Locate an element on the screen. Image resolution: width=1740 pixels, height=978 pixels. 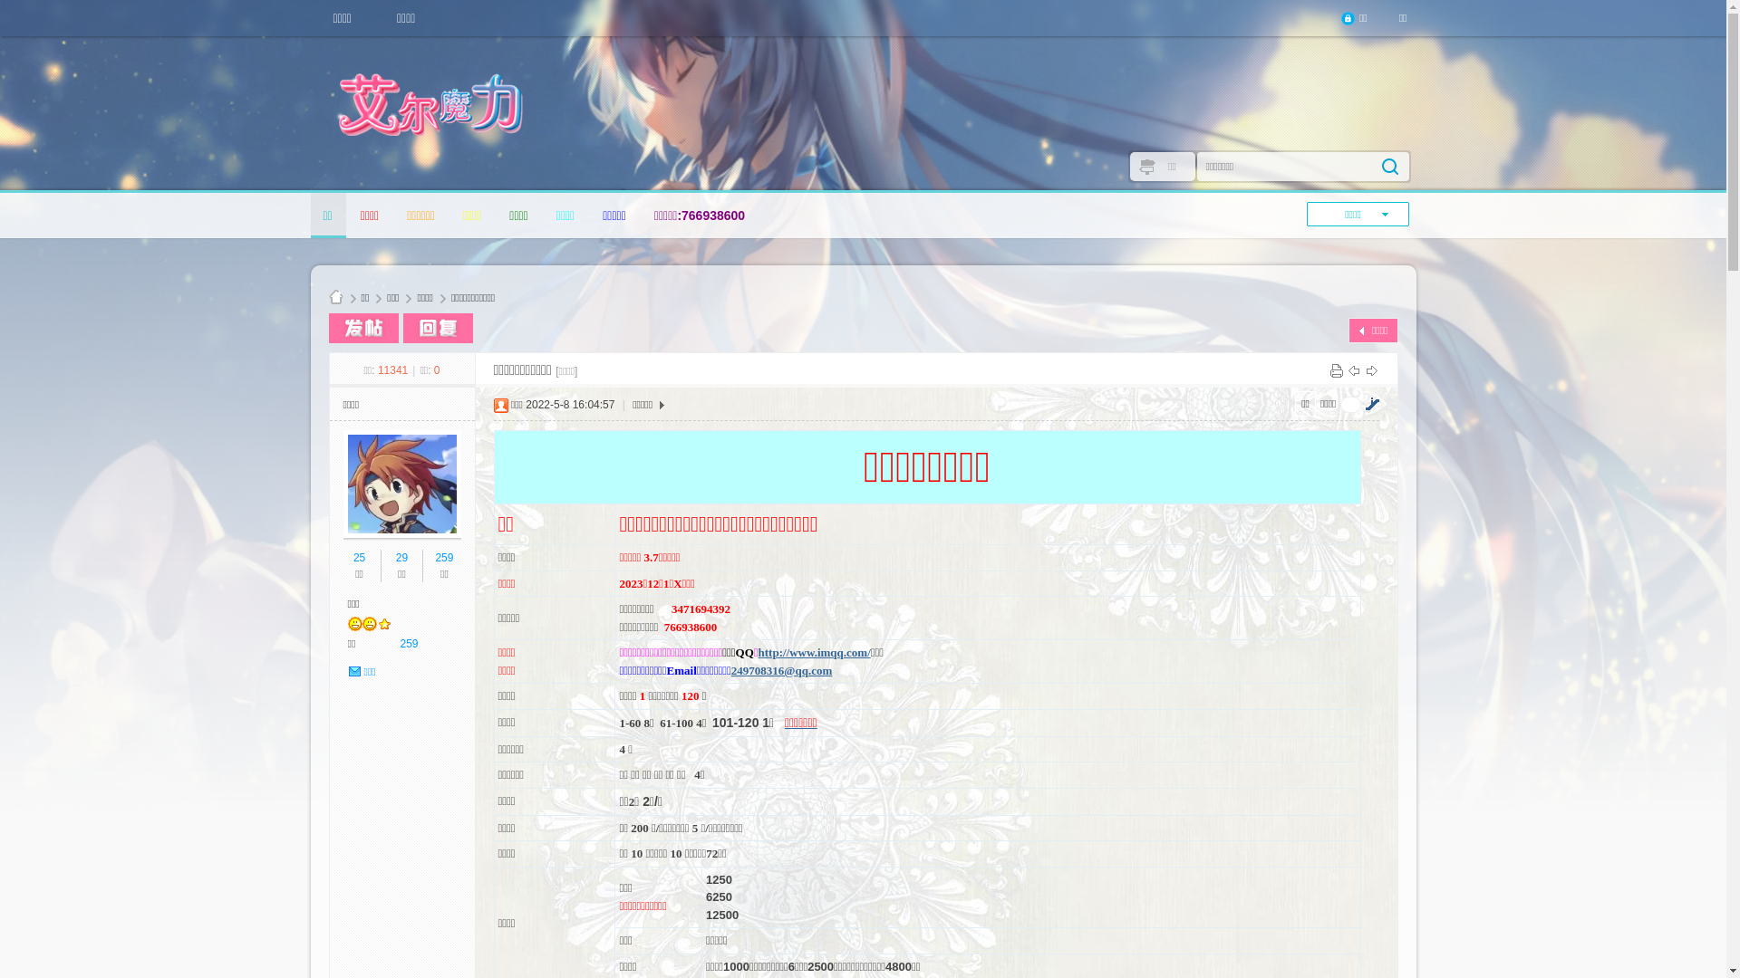
true is located at coordinates (1389, 167).